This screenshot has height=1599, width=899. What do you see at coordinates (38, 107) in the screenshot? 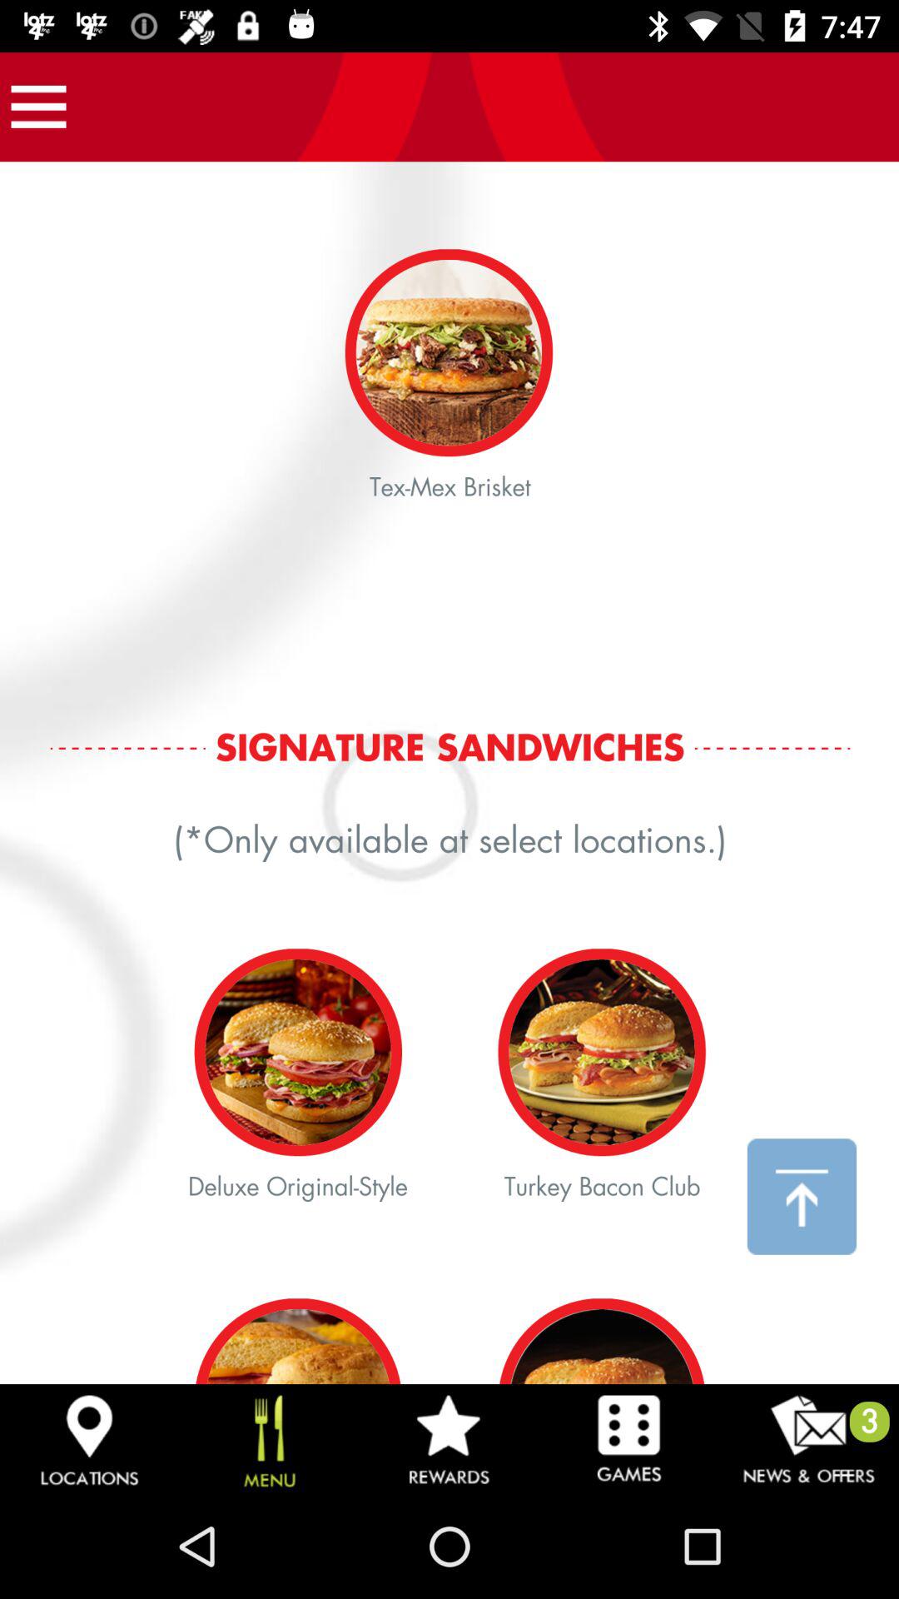
I see `menu icon` at bounding box center [38, 107].